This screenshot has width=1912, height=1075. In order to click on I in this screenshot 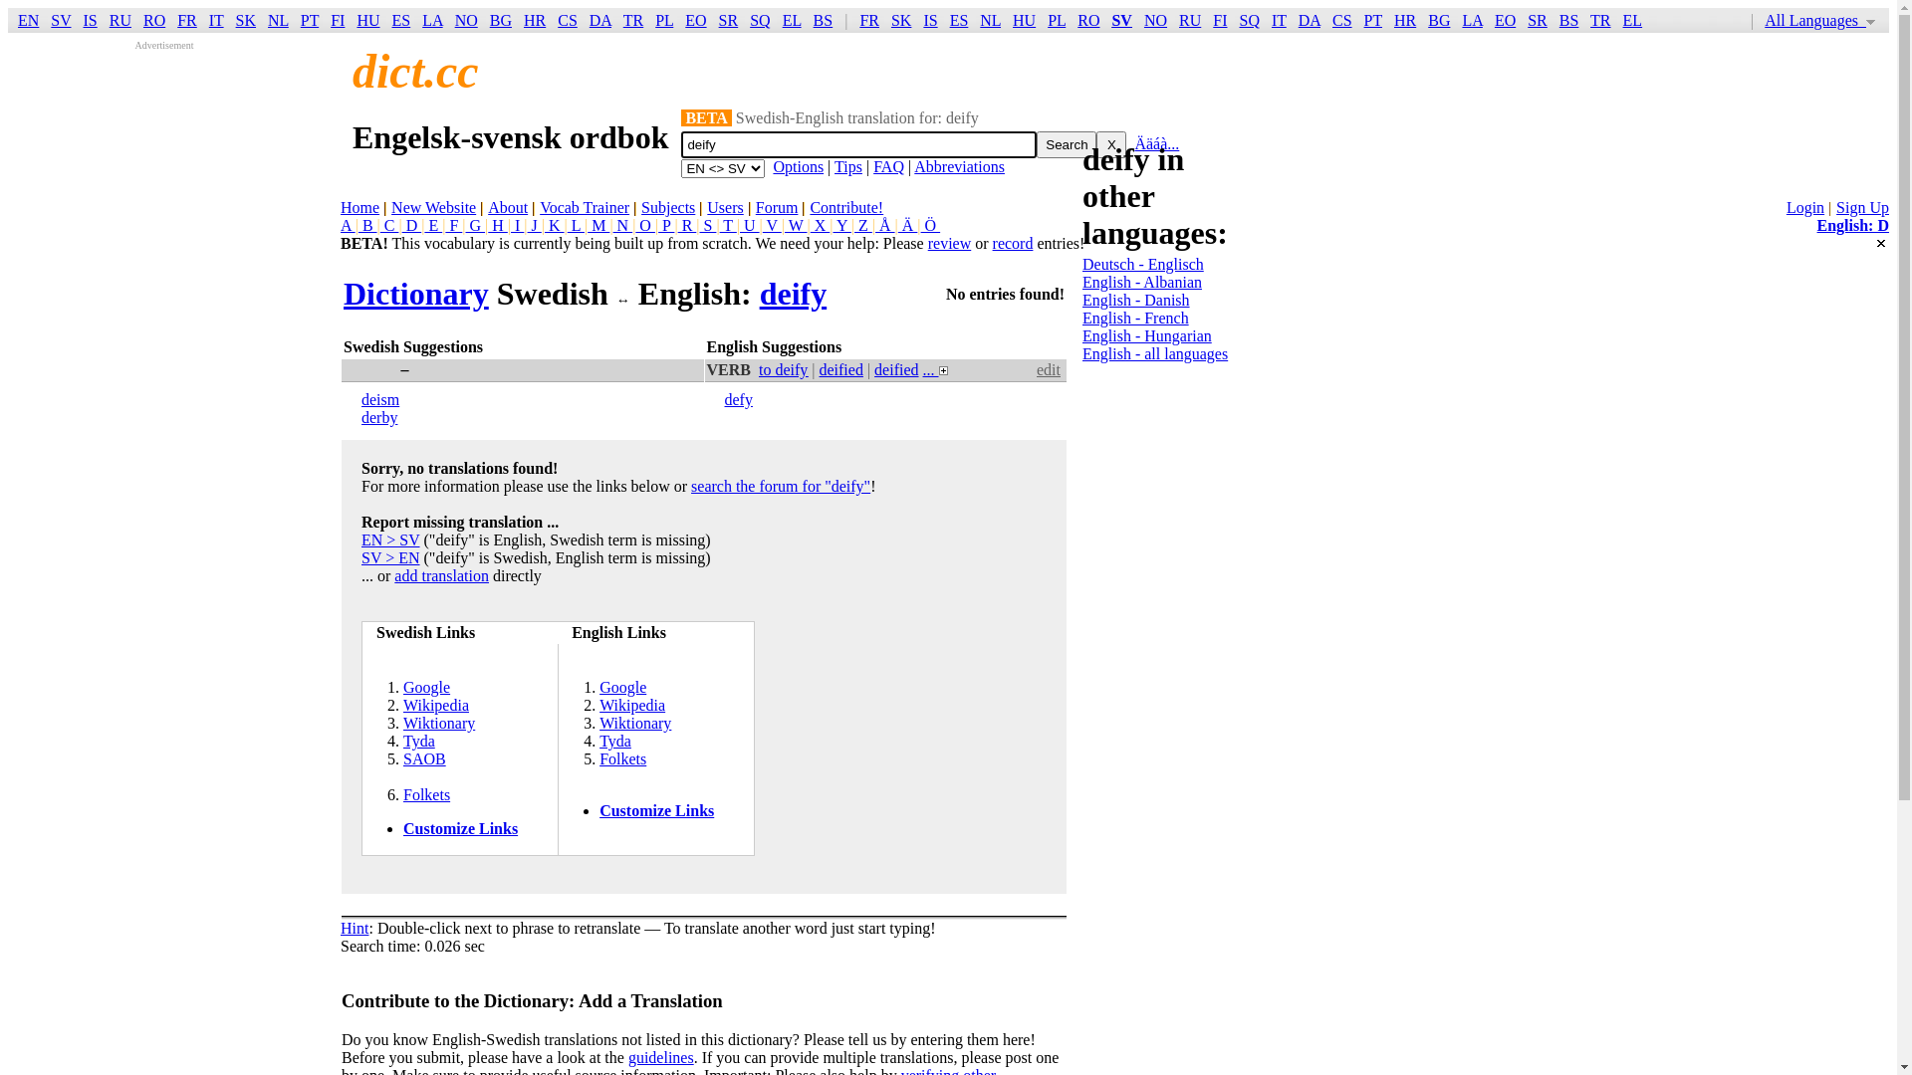, I will do `click(518, 225)`.